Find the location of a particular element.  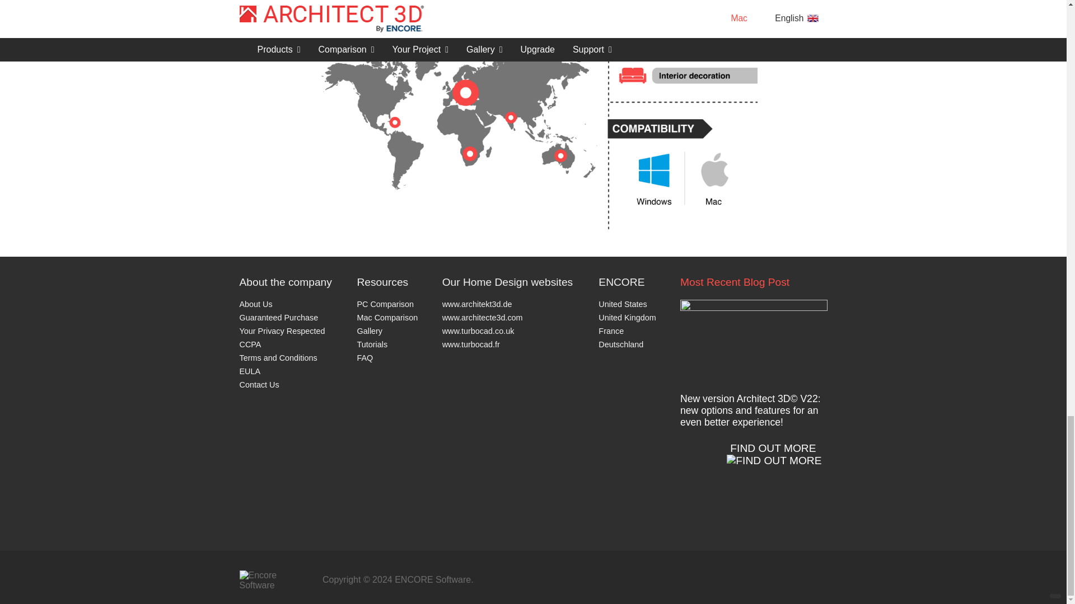

About the company is located at coordinates (287, 282).